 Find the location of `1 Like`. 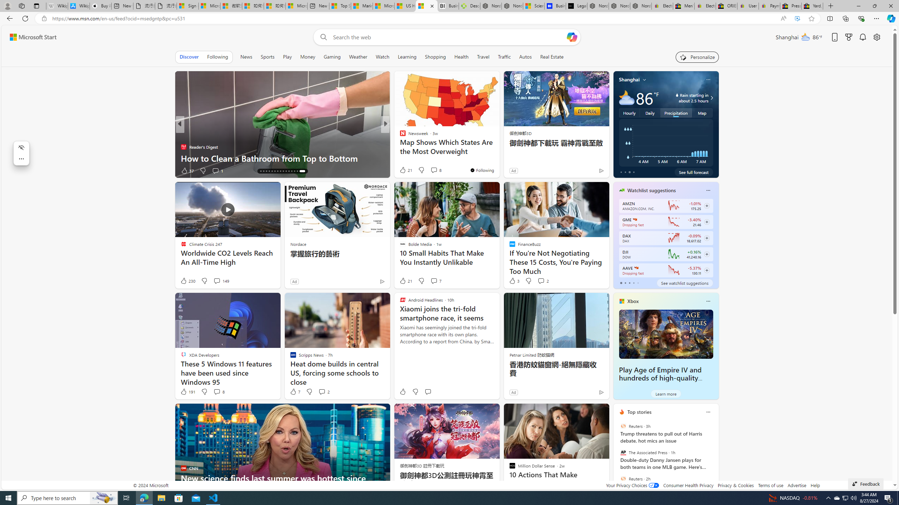

1 Like is located at coordinates (186, 170).